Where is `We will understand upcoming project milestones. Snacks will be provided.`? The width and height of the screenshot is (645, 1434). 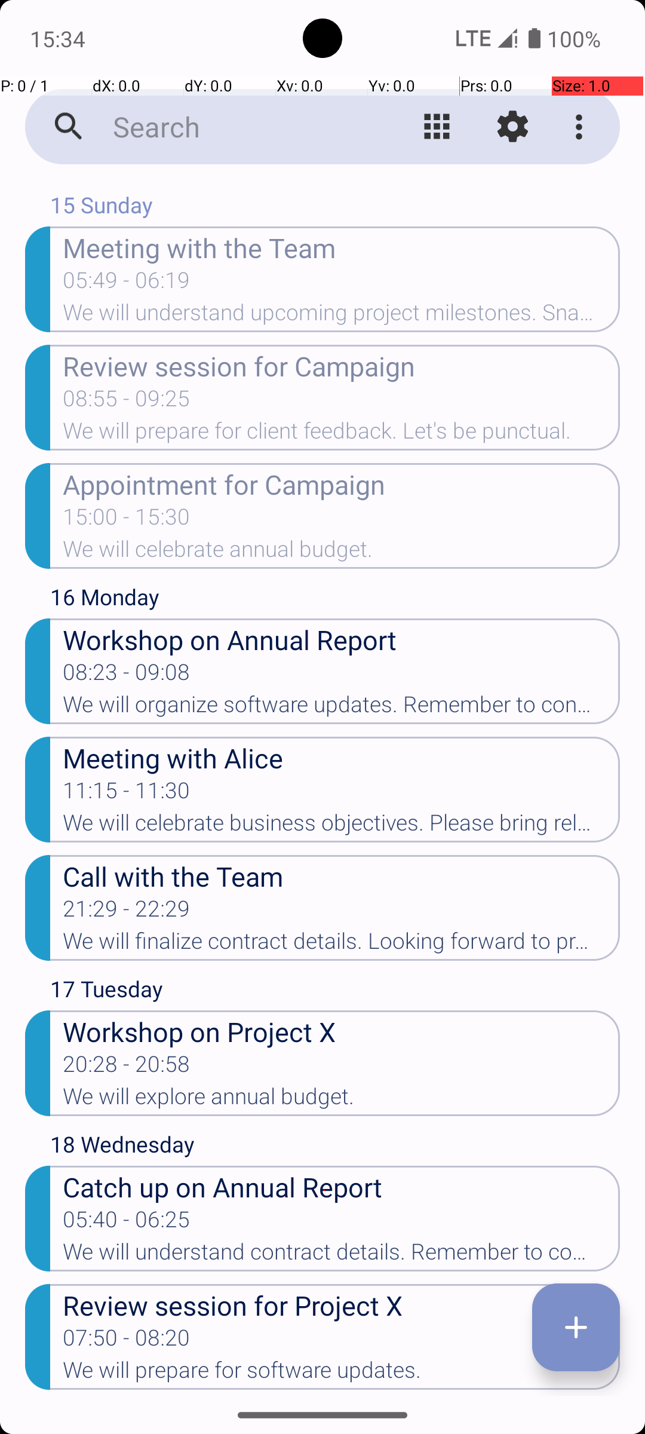 We will understand upcoming project milestones. Snacks will be provided. is located at coordinates (342, 316).